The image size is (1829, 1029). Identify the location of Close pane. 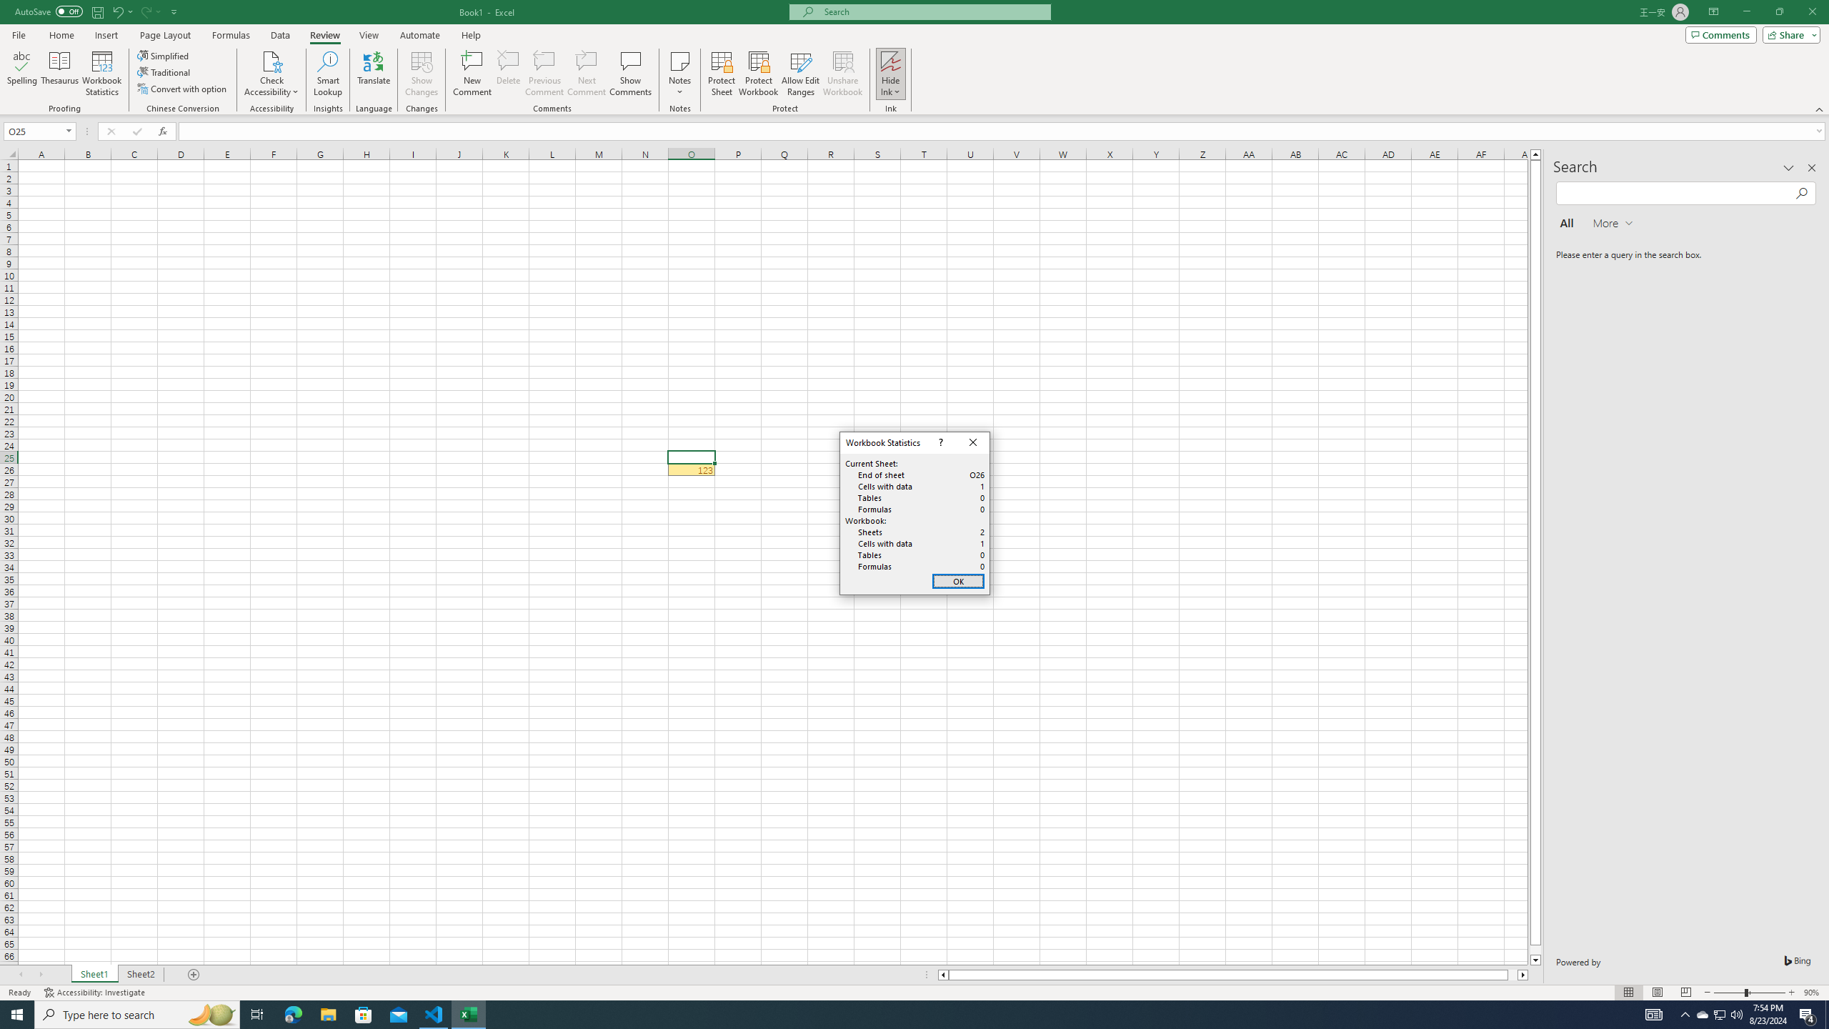
(1812, 168).